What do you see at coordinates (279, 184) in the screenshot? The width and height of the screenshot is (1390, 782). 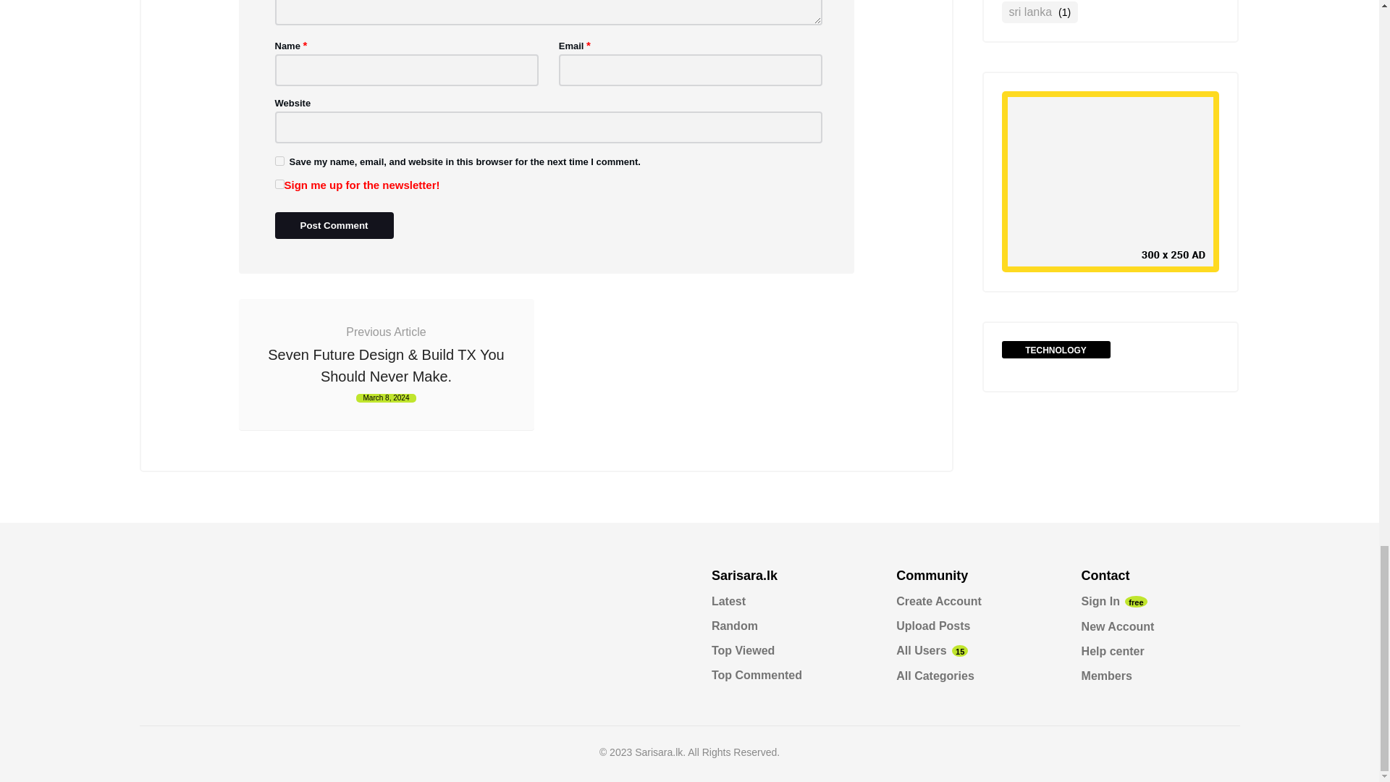 I see `1` at bounding box center [279, 184].